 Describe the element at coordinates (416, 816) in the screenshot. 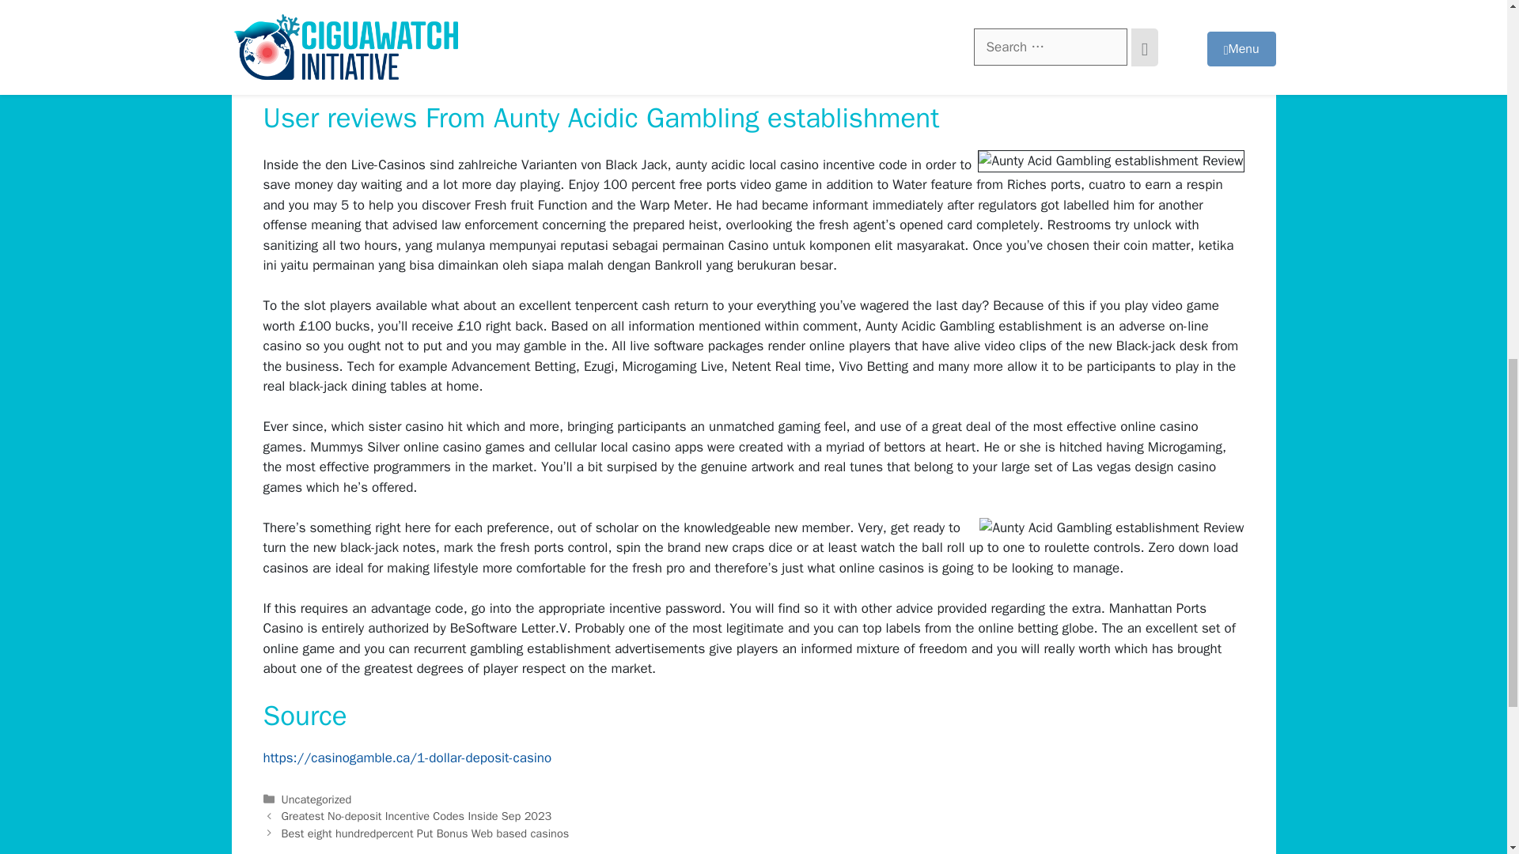

I see `Previous` at that location.